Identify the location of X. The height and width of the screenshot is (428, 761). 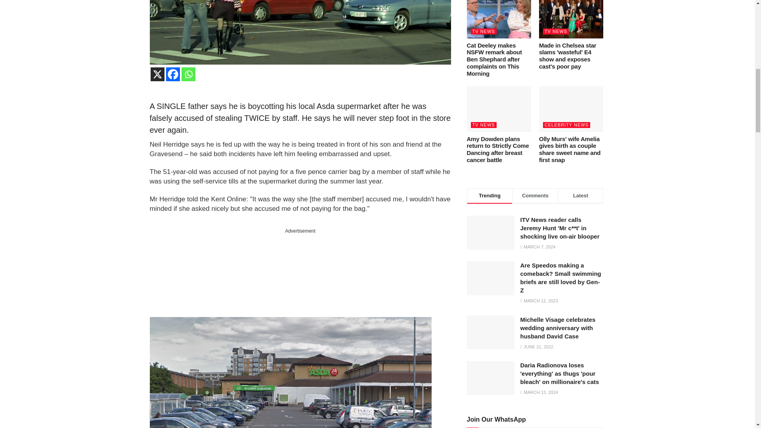
(157, 74).